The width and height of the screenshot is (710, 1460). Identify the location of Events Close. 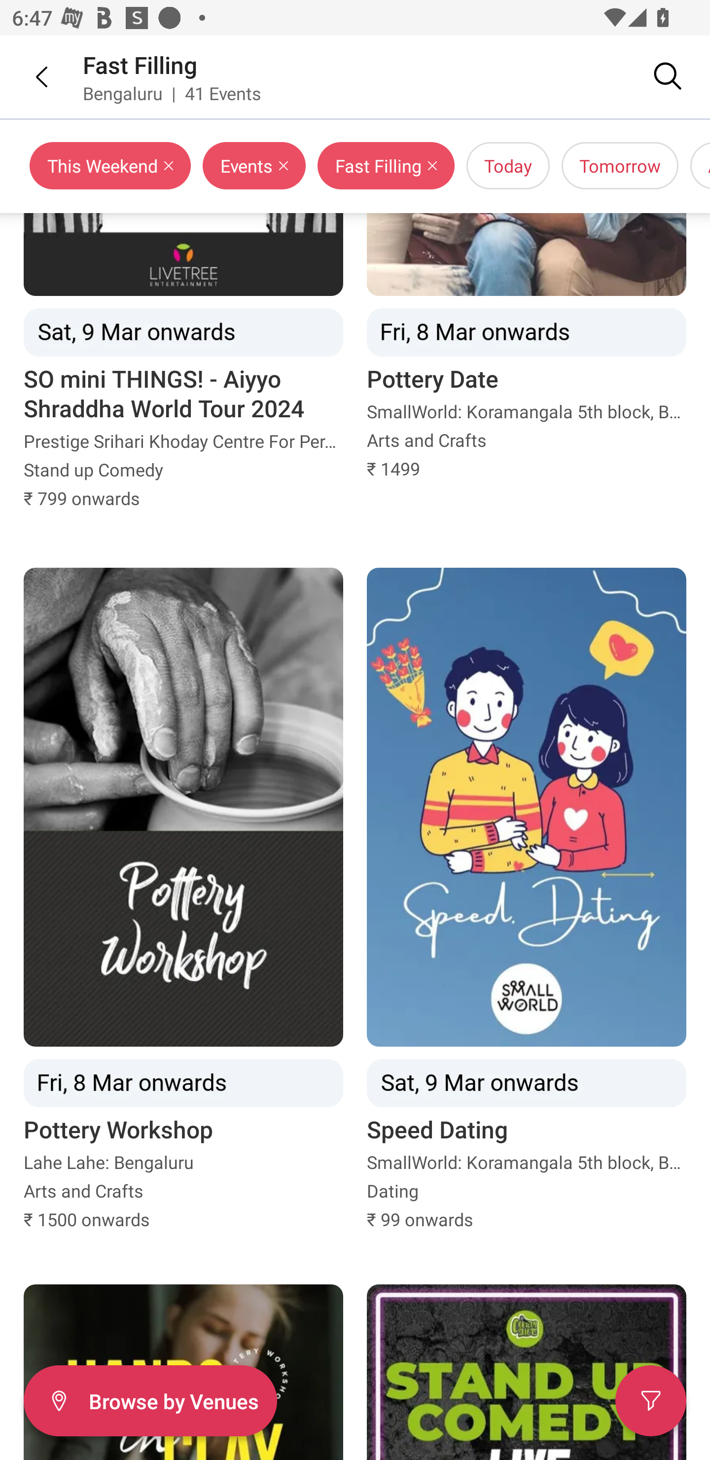
(254, 166).